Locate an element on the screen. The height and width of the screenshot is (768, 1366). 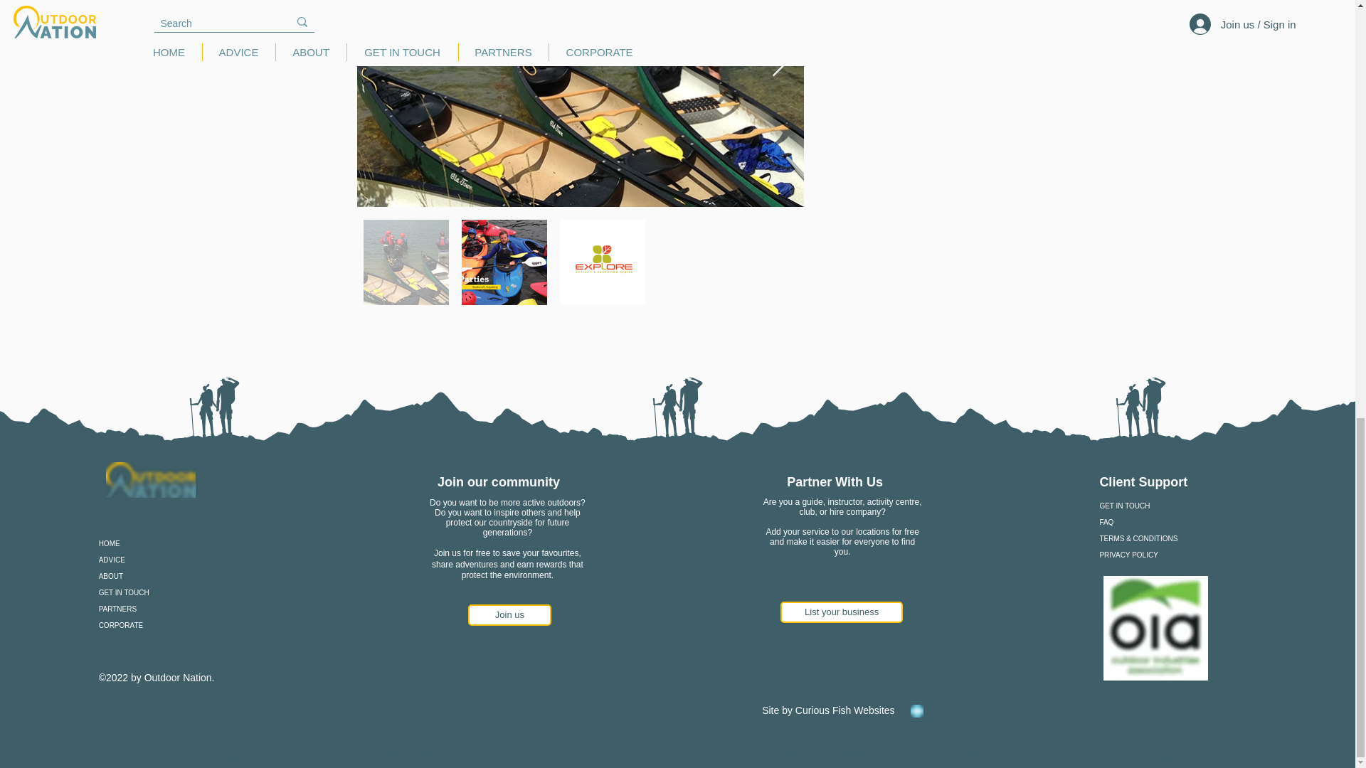
List your business is located at coordinates (841, 612).